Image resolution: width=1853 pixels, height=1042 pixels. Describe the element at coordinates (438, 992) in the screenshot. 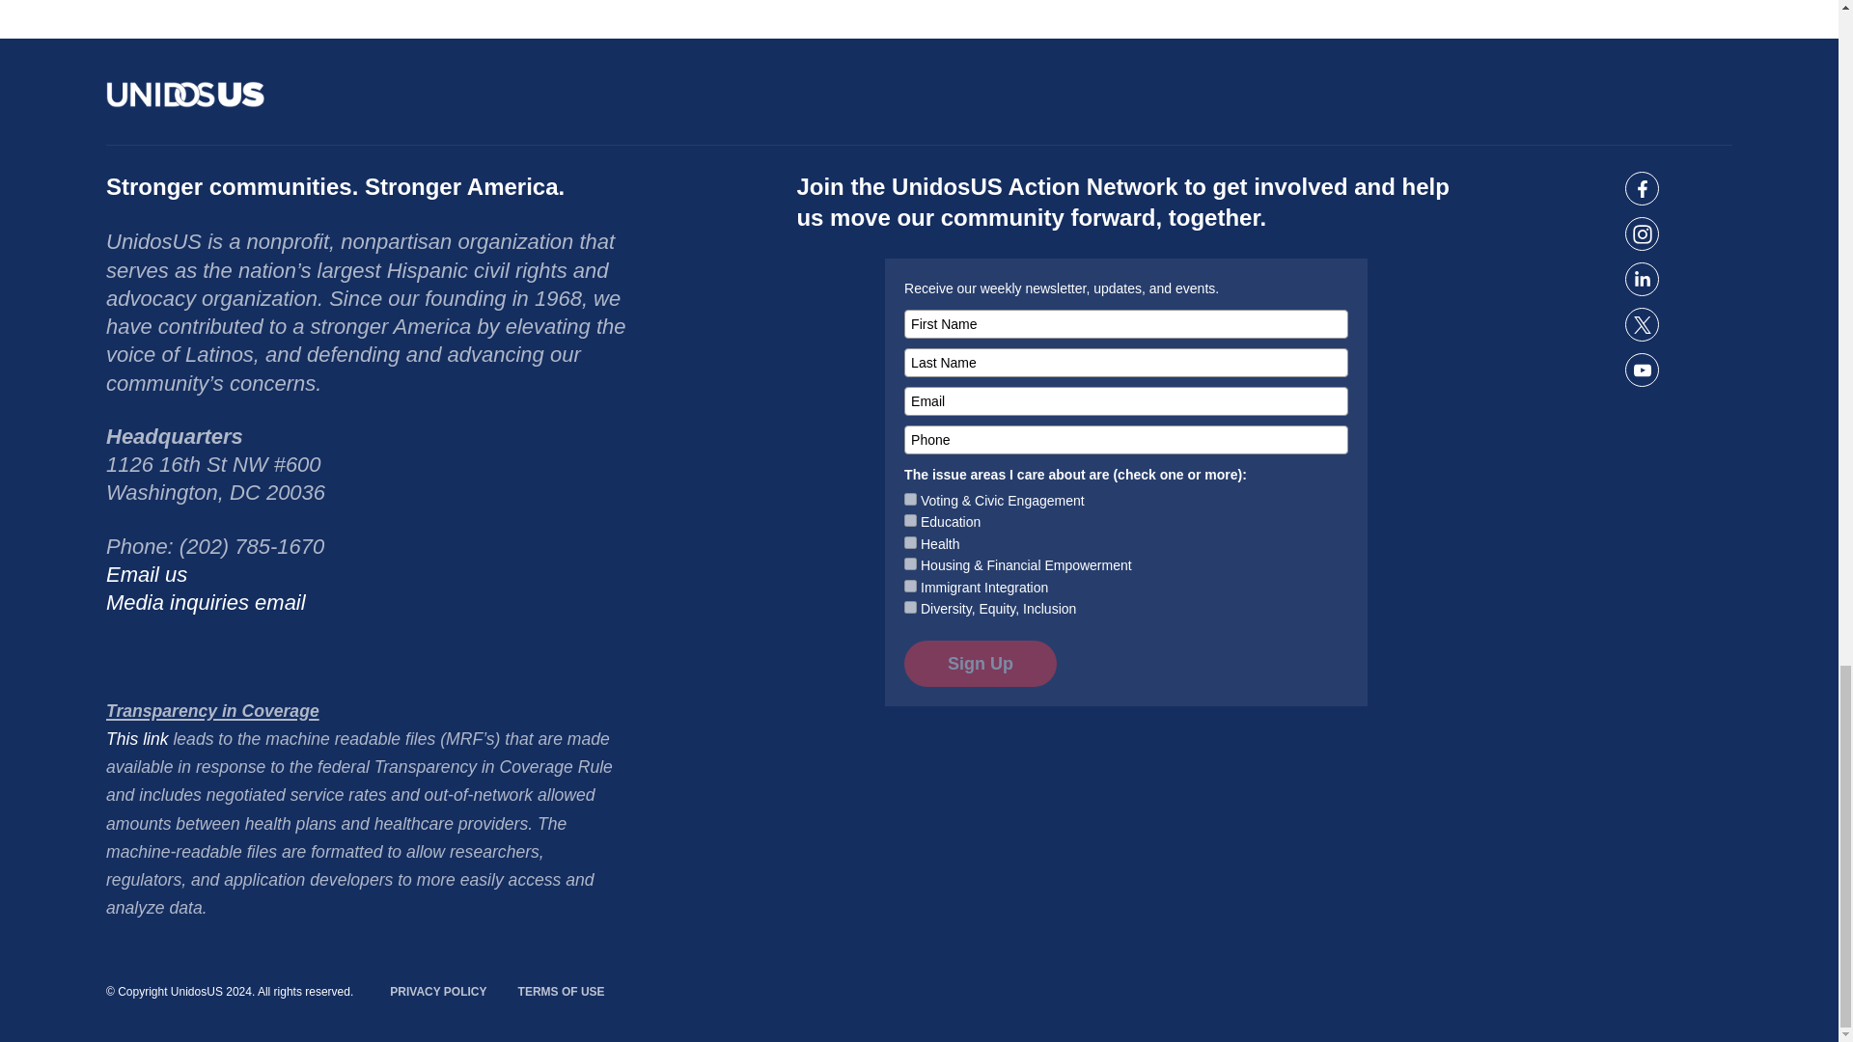

I see `PRIVACY POLICY` at that location.